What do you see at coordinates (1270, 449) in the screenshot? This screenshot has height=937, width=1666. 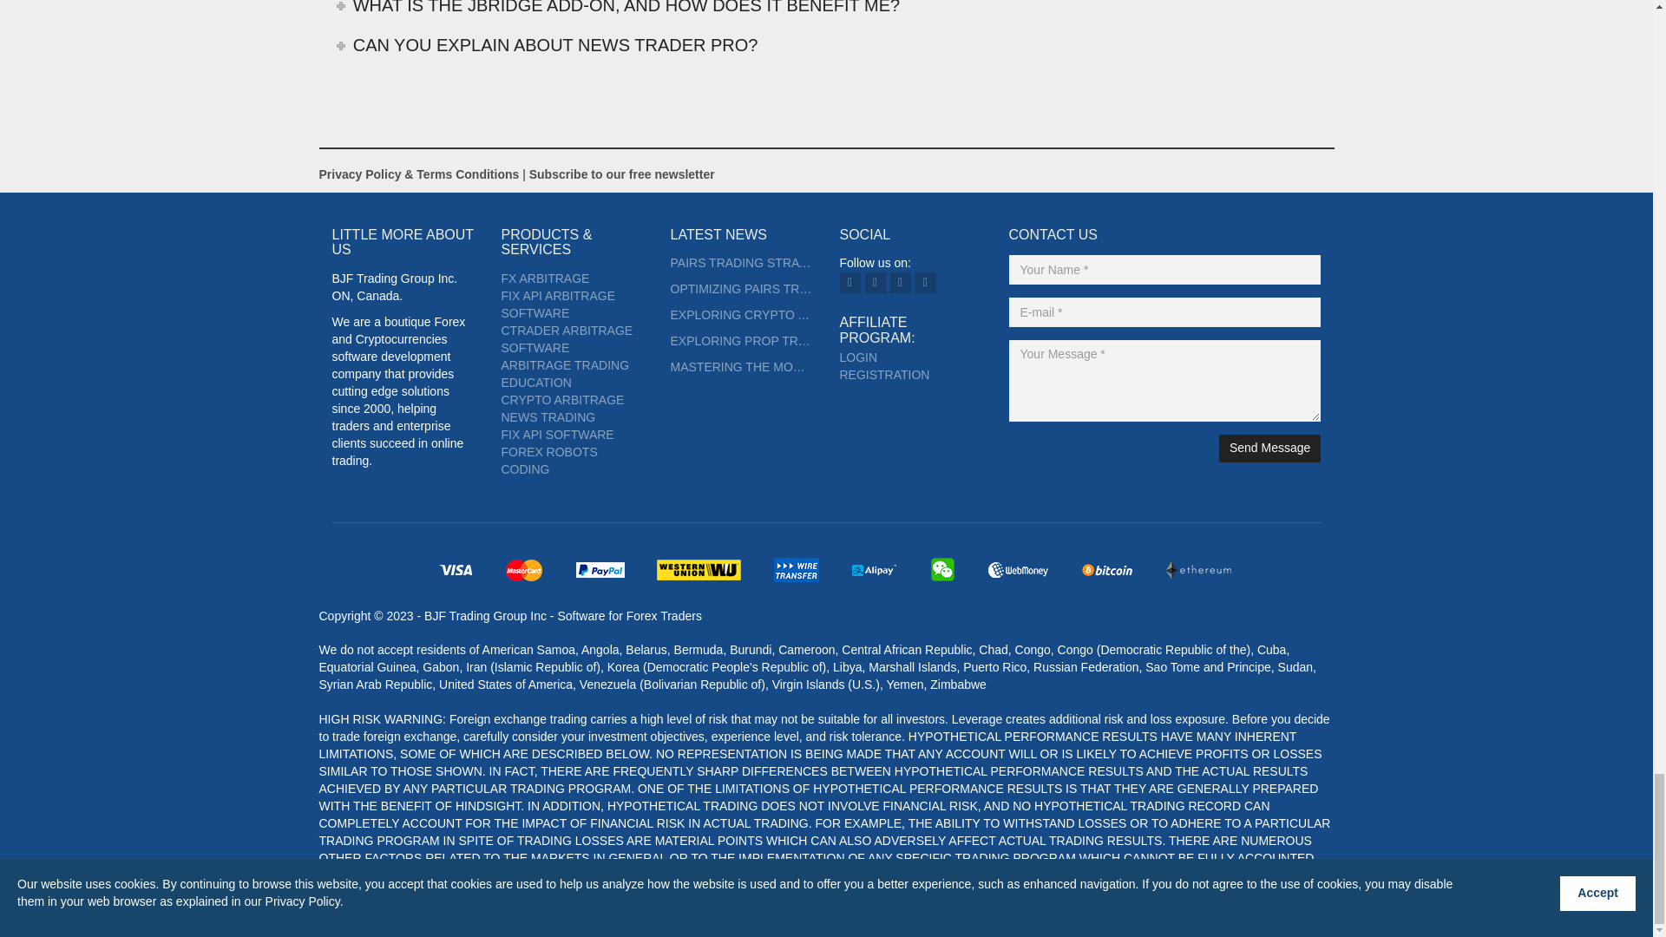 I see `Send Message` at bounding box center [1270, 449].